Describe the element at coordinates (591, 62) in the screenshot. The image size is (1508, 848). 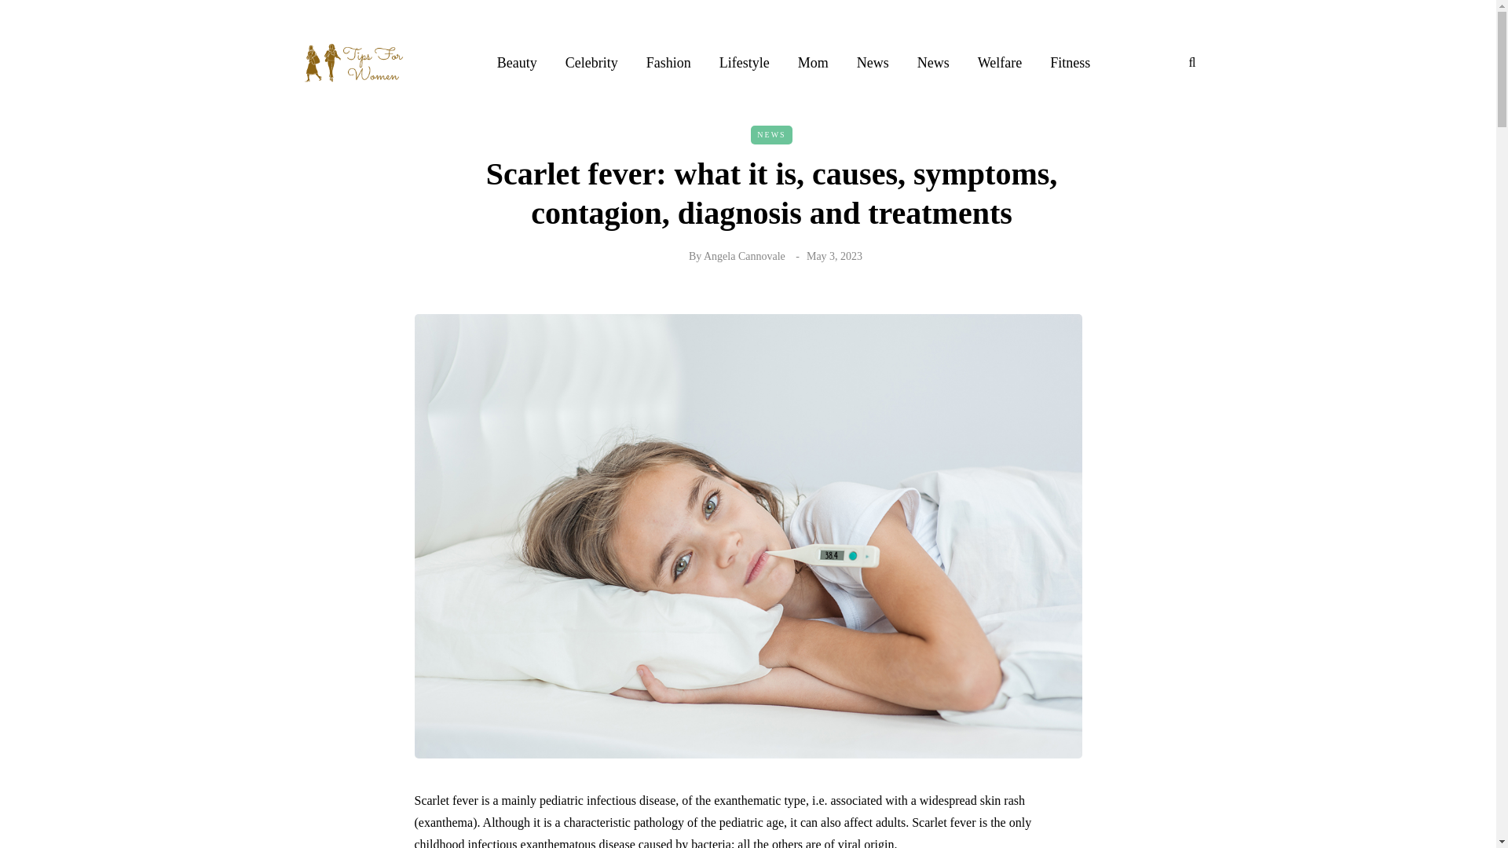
I see `Celebrity` at that location.